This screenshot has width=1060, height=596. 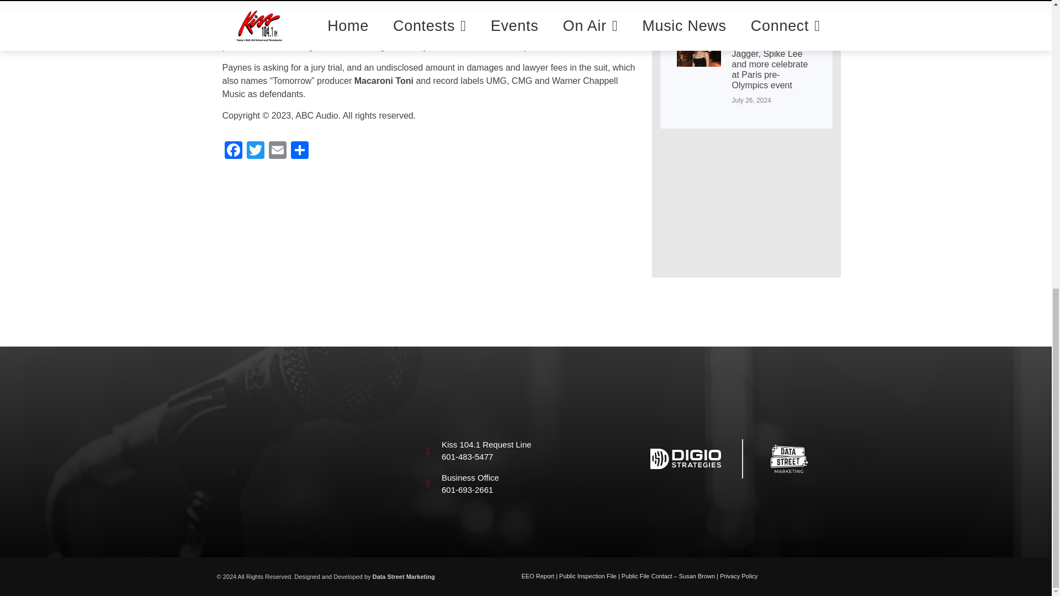 What do you see at coordinates (255, 151) in the screenshot?
I see `Twitter` at bounding box center [255, 151].